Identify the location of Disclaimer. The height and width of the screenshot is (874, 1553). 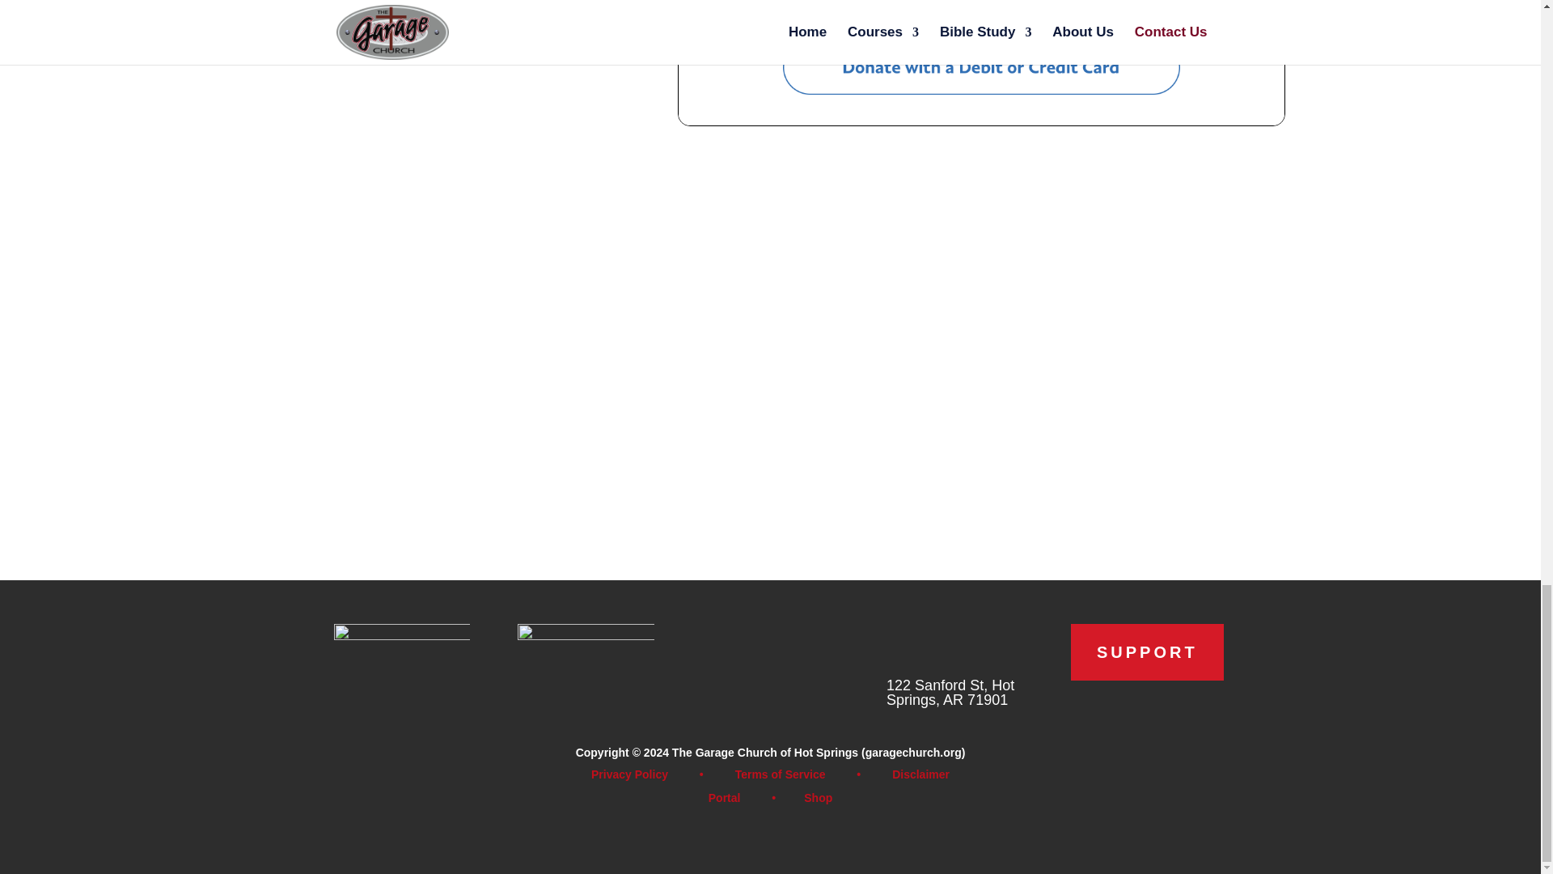
(920, 774).